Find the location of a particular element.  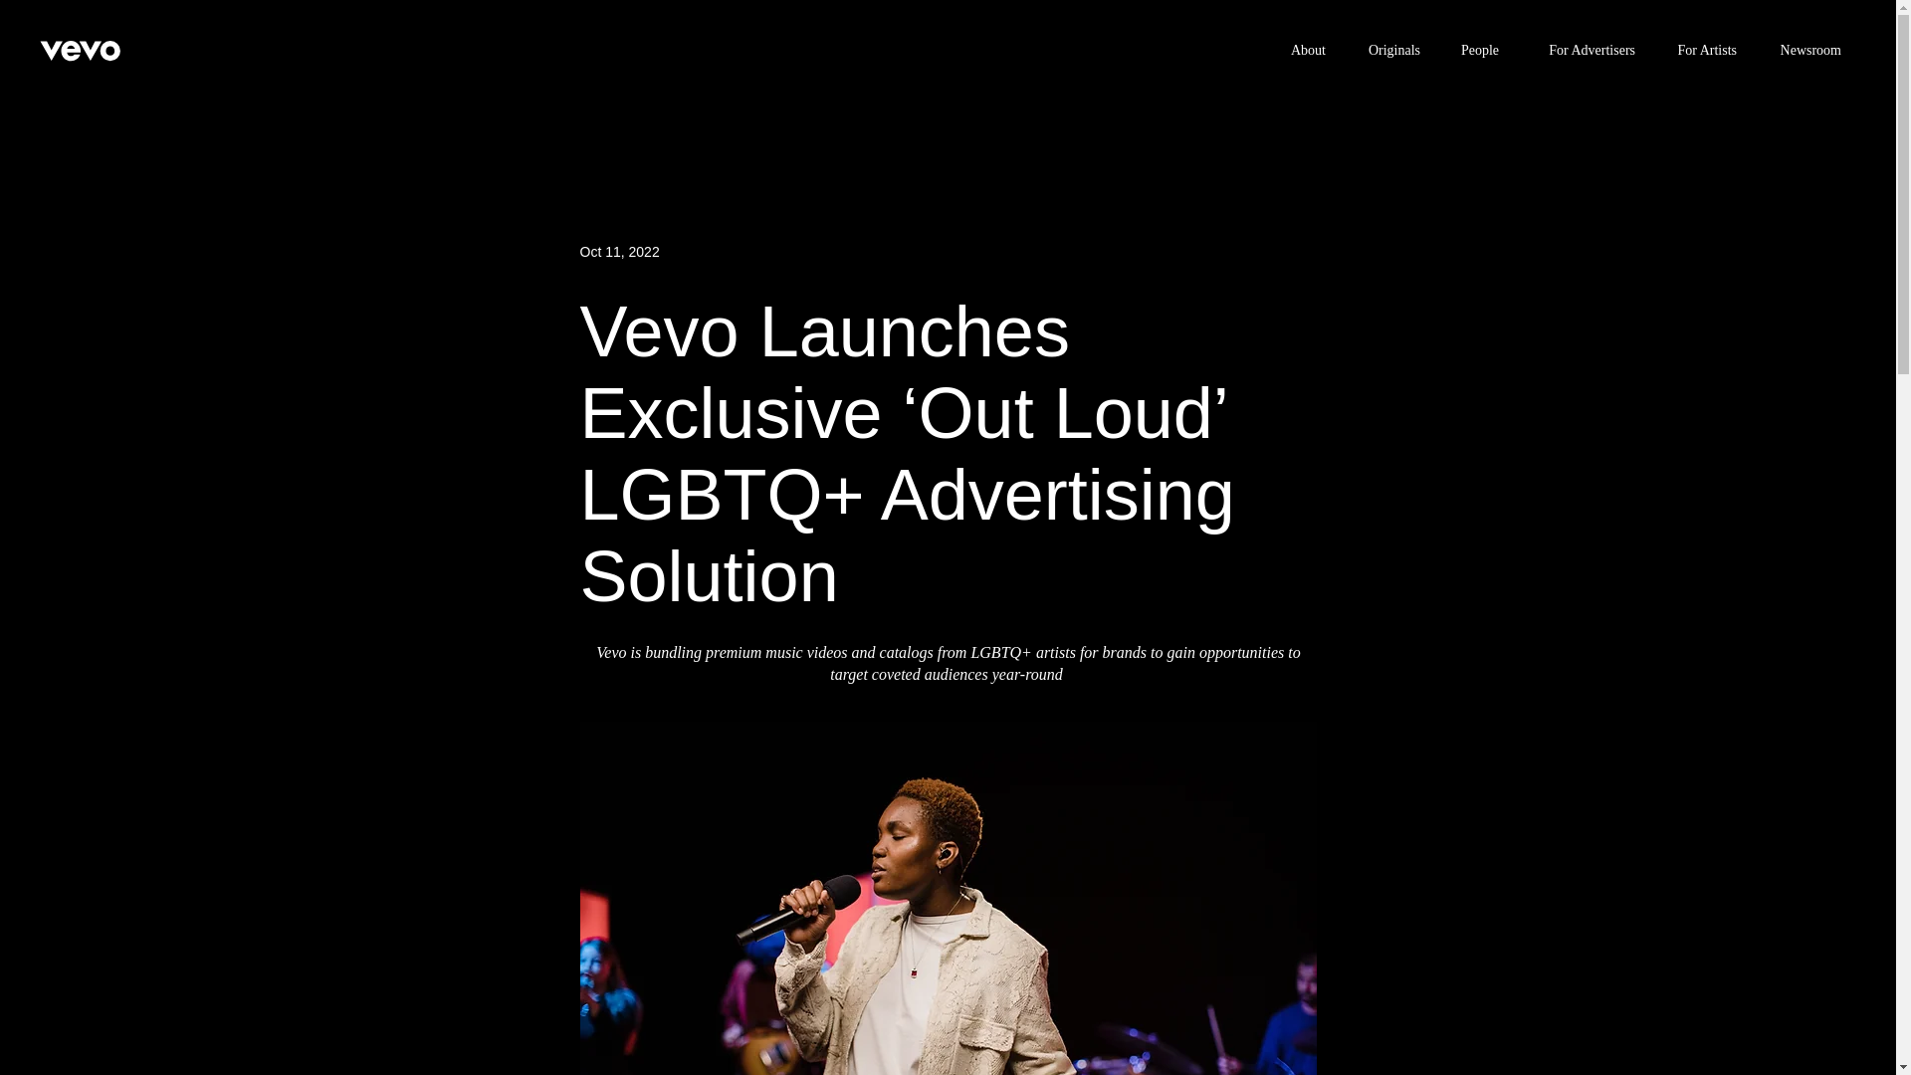

Oct 11, 2022 is located at coordinates (619, 252).